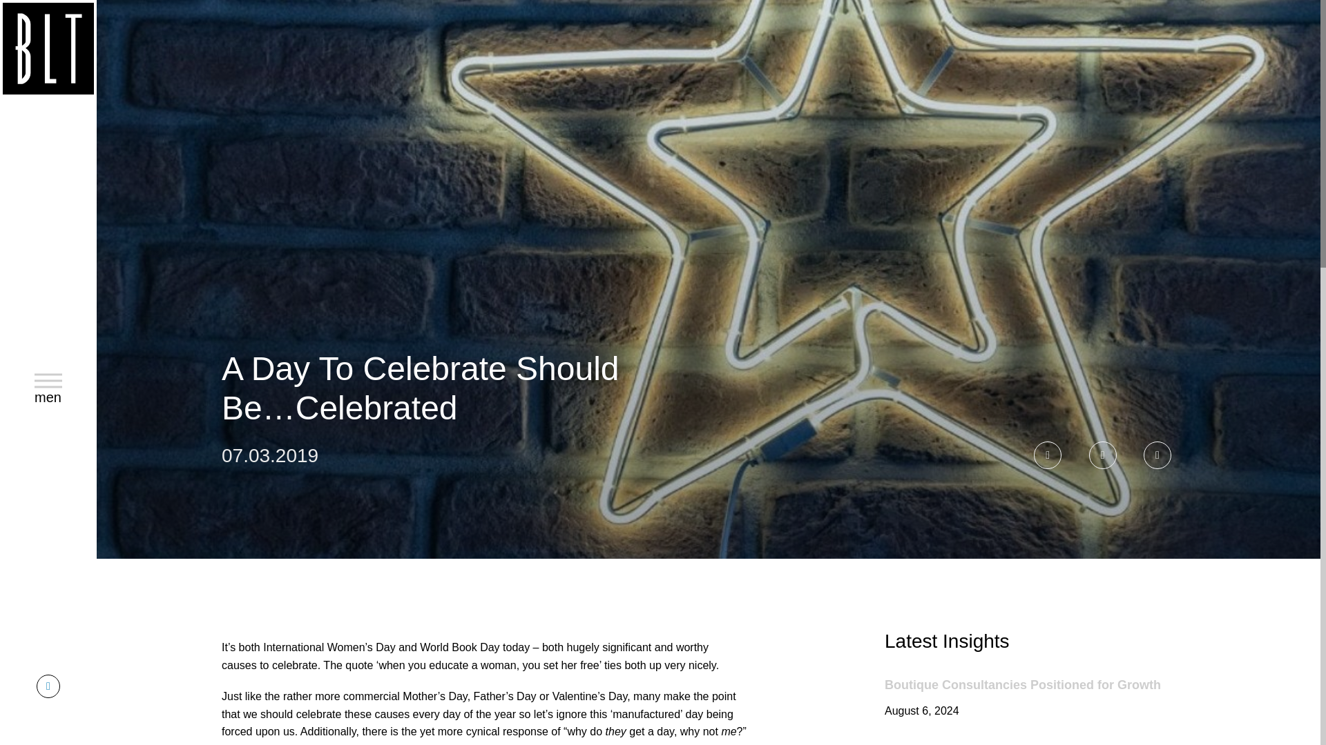 This screenshot has height=745, width=1326. I want to click on Beament Leslie Thomas, so click(48, 51).